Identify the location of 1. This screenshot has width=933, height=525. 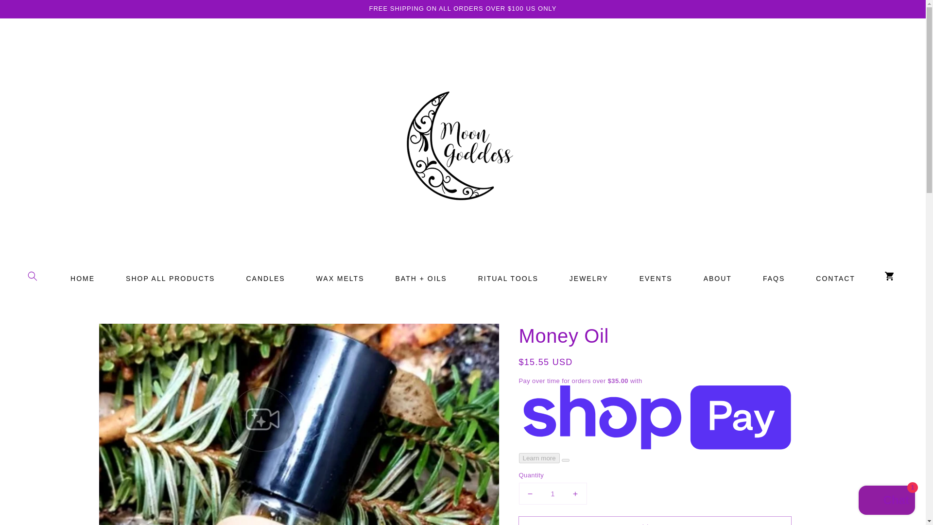
(553, 493).